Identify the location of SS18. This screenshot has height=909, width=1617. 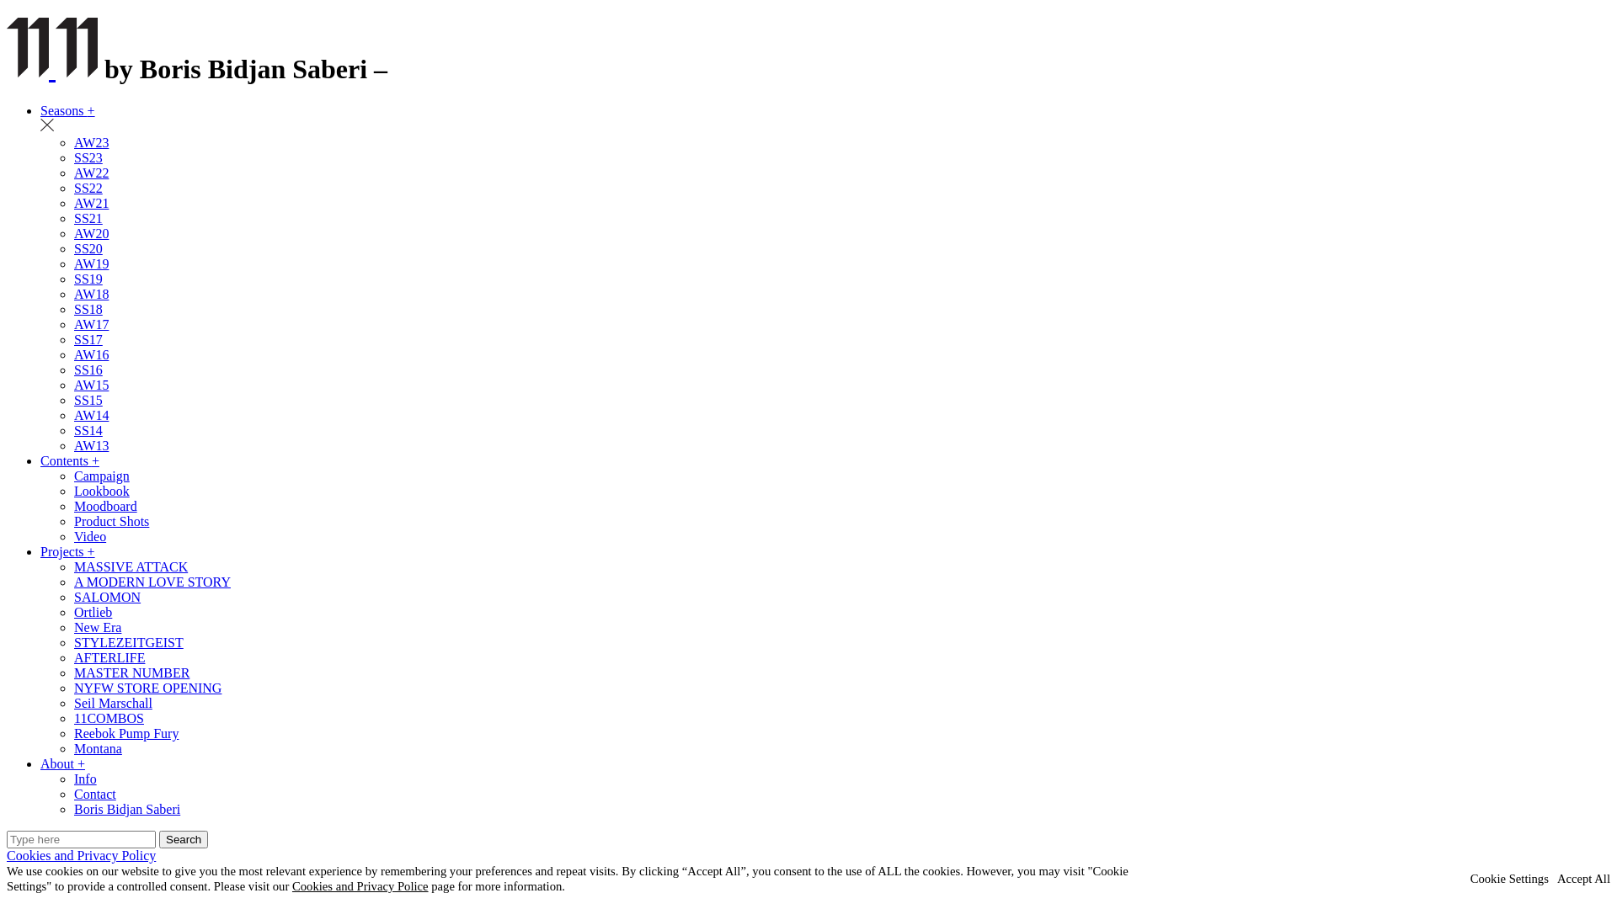
(88, 310).